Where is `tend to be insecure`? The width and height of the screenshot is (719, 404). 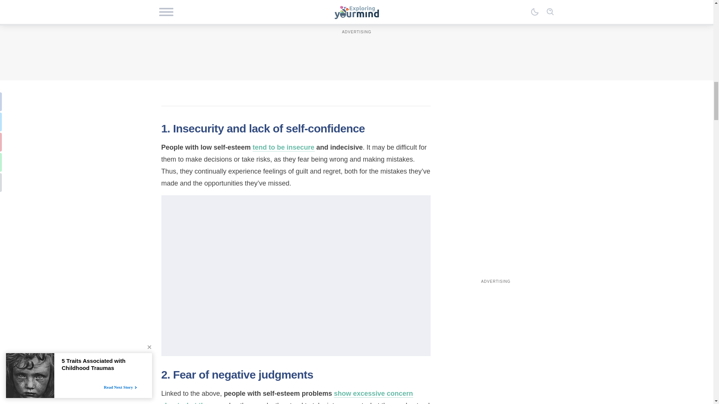
tend to be insecure is located at coordinates (284, 147).